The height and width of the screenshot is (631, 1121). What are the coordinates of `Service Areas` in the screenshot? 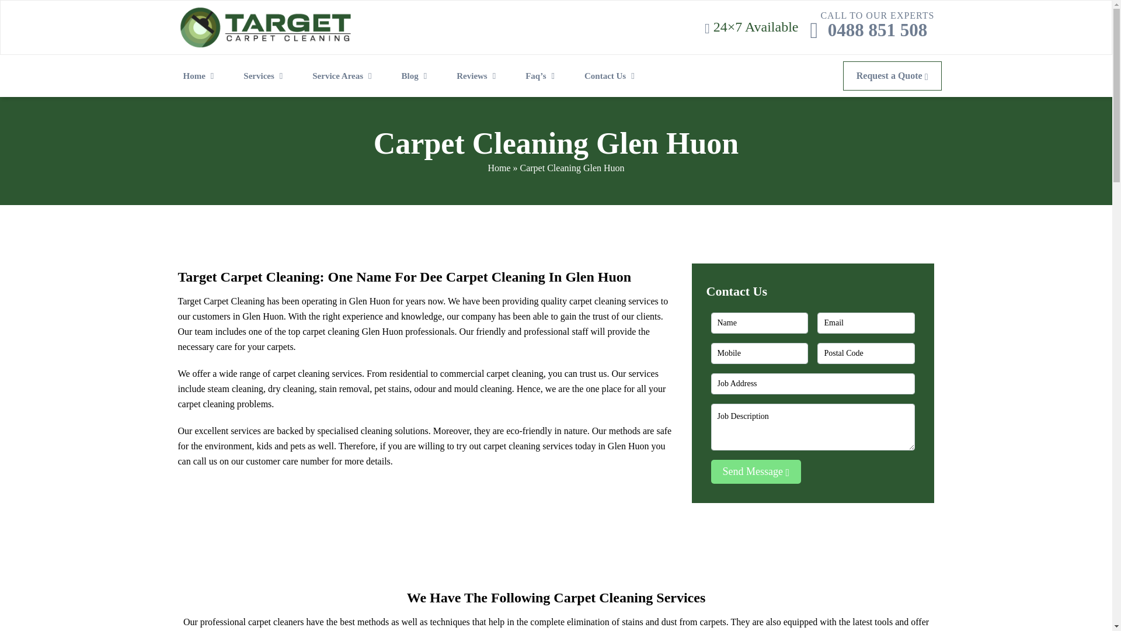 It's located at (344, 76).